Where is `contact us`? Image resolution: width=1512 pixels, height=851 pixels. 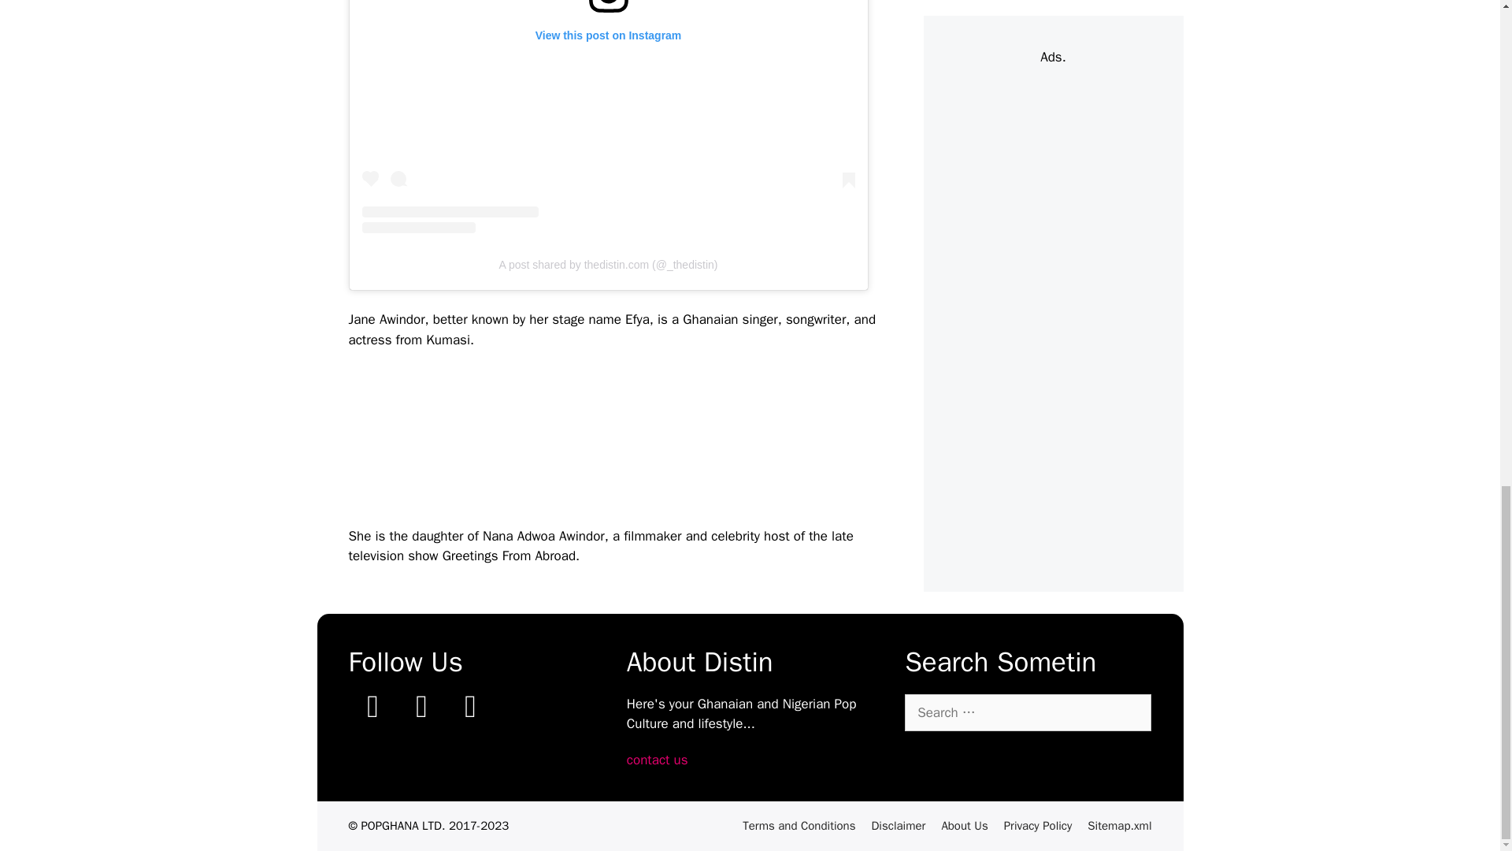 contact us is located at coordinates (657, 760).